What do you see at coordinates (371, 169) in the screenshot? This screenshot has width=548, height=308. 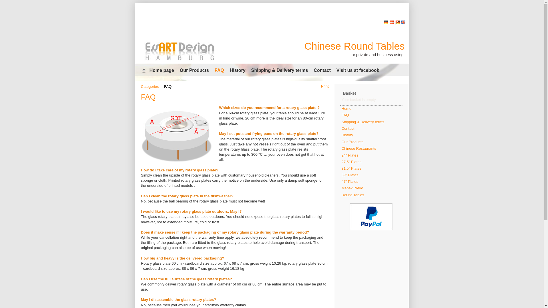 I see `31,5" Plates` at bounding box center [371, 169].